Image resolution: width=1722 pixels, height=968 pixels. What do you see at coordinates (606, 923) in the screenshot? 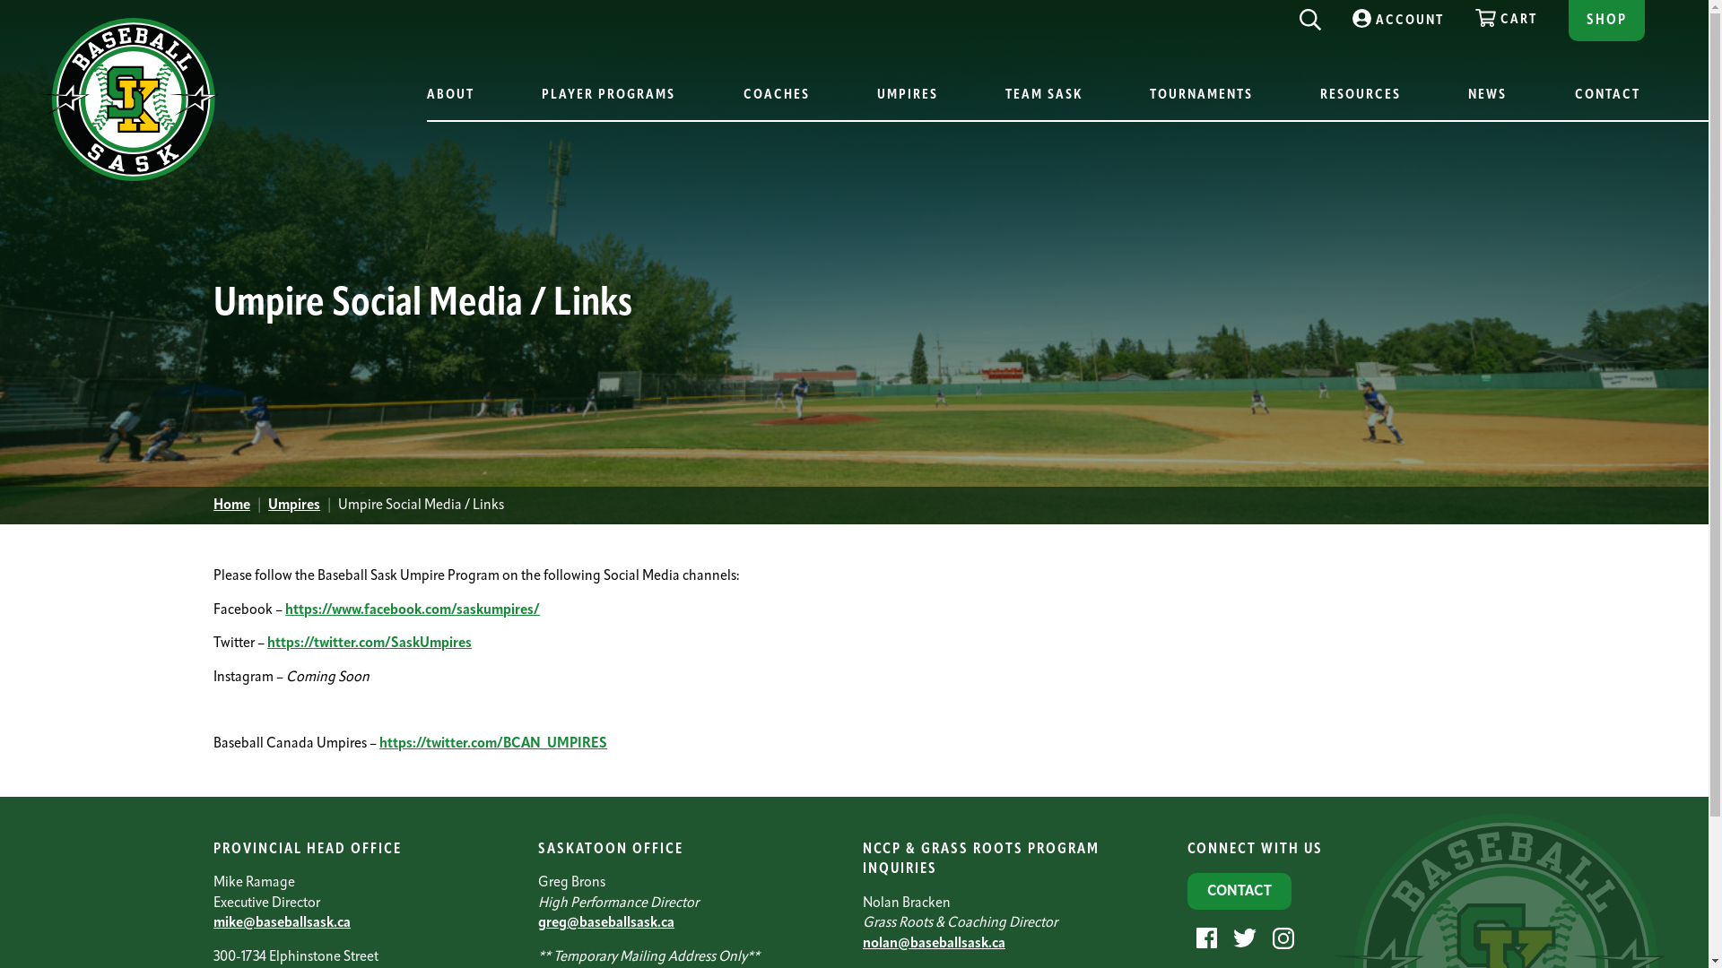
I see `greg@baseballsask.ca` at bounding box center [606, 923].